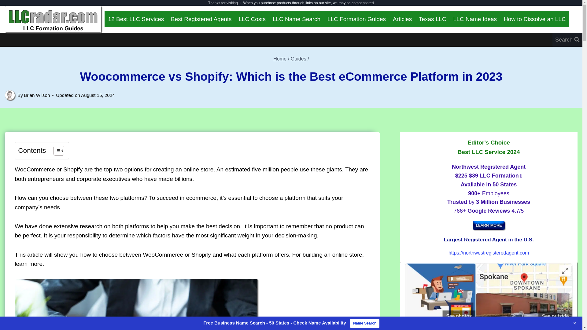 The width and height of the screenshot is (587, 330). I want to click on LLC Formation Guides, so click(356, 19).